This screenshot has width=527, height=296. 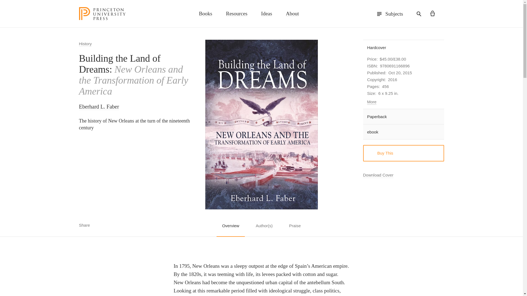 I want to click on History, so click(x=85, y=45).